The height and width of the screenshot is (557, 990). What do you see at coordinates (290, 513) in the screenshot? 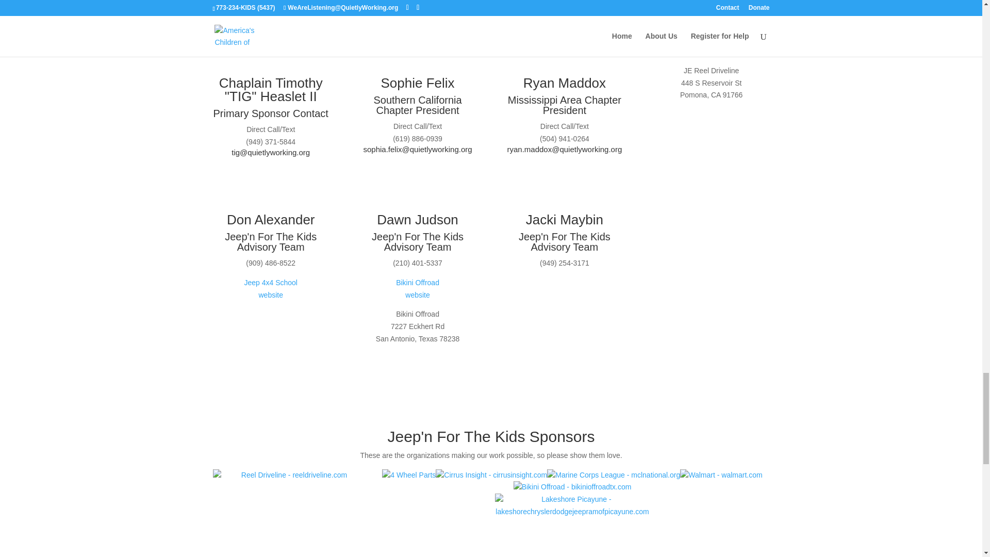
I see `Reel Driveline - reeldriveline.com` at bounding box center [290, 513].